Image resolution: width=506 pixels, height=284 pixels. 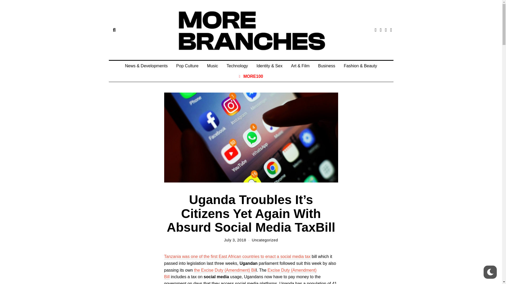 What do you see at coordinates (187, 66) in the screenshot?
I see `Pop Culture` at bounding box center [187, 66].